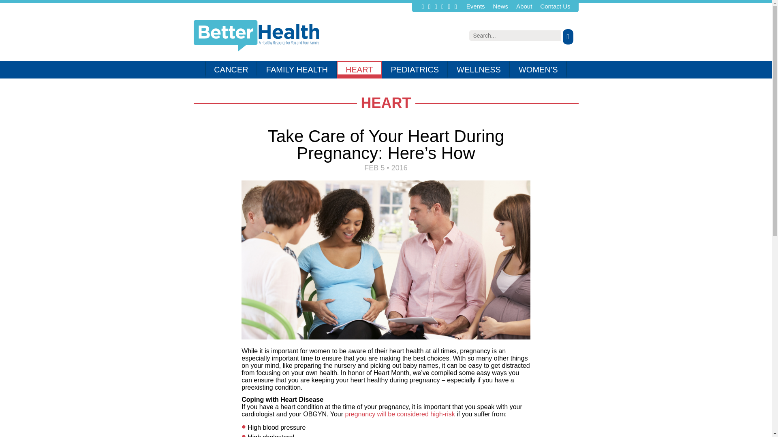 This screenshot has height=437, width=778. Describe the element at coordinates (524, 6) in the screenshot. I see `About` at that location.